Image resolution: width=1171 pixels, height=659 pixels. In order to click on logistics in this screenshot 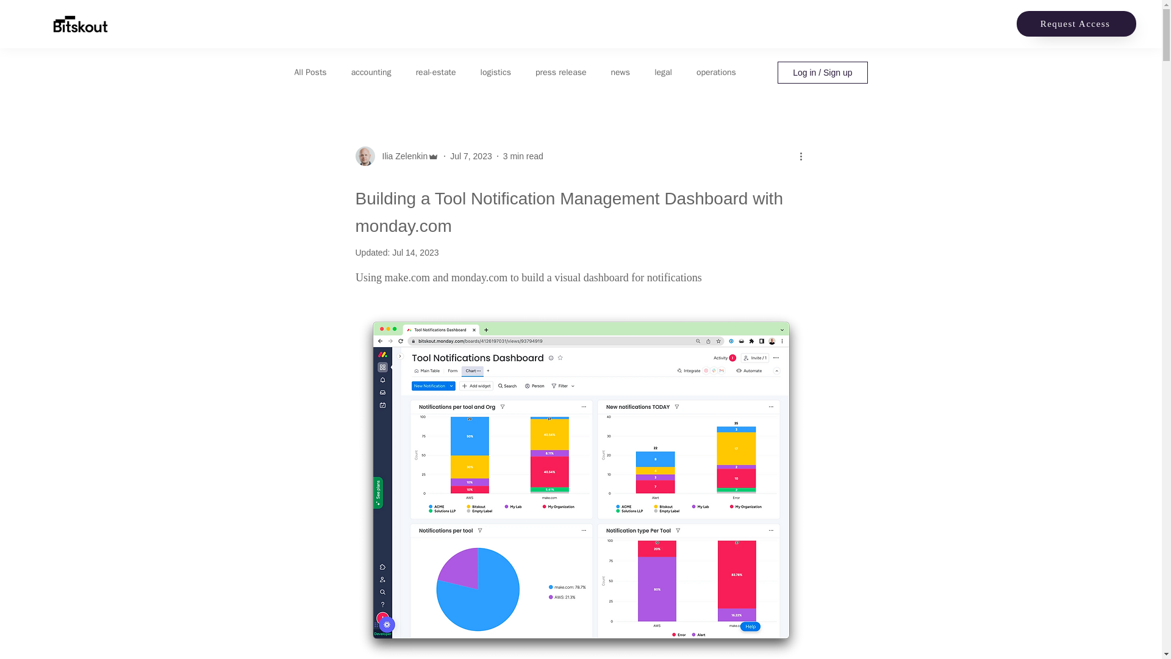, I will do `click(495, 73)`.